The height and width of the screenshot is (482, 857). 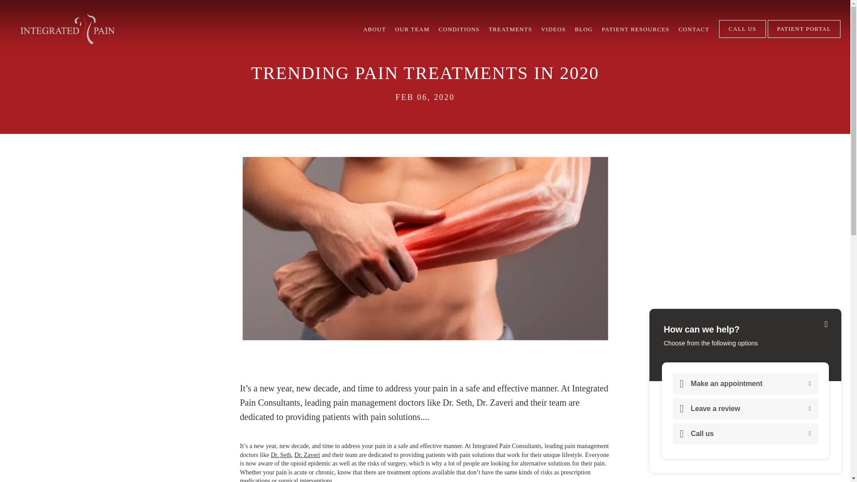 I want to click on CONDITIONS, so click(x=459, y=29).